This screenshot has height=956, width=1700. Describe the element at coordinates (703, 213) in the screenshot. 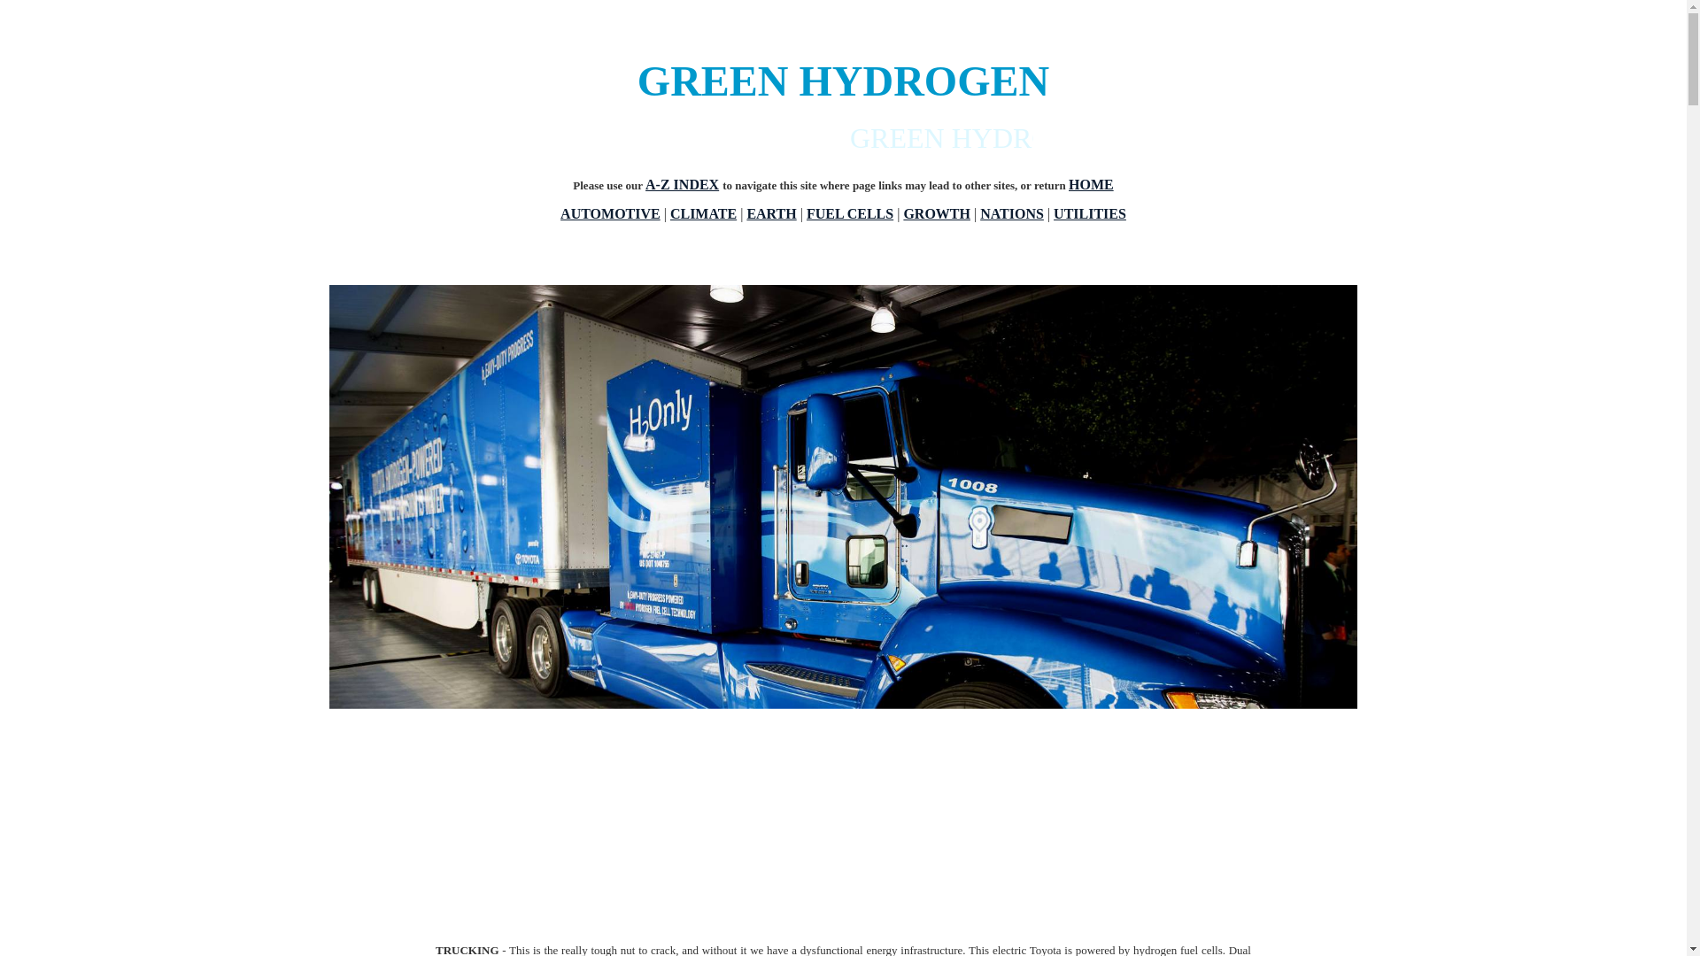

I see `CLIMATE` at that location.